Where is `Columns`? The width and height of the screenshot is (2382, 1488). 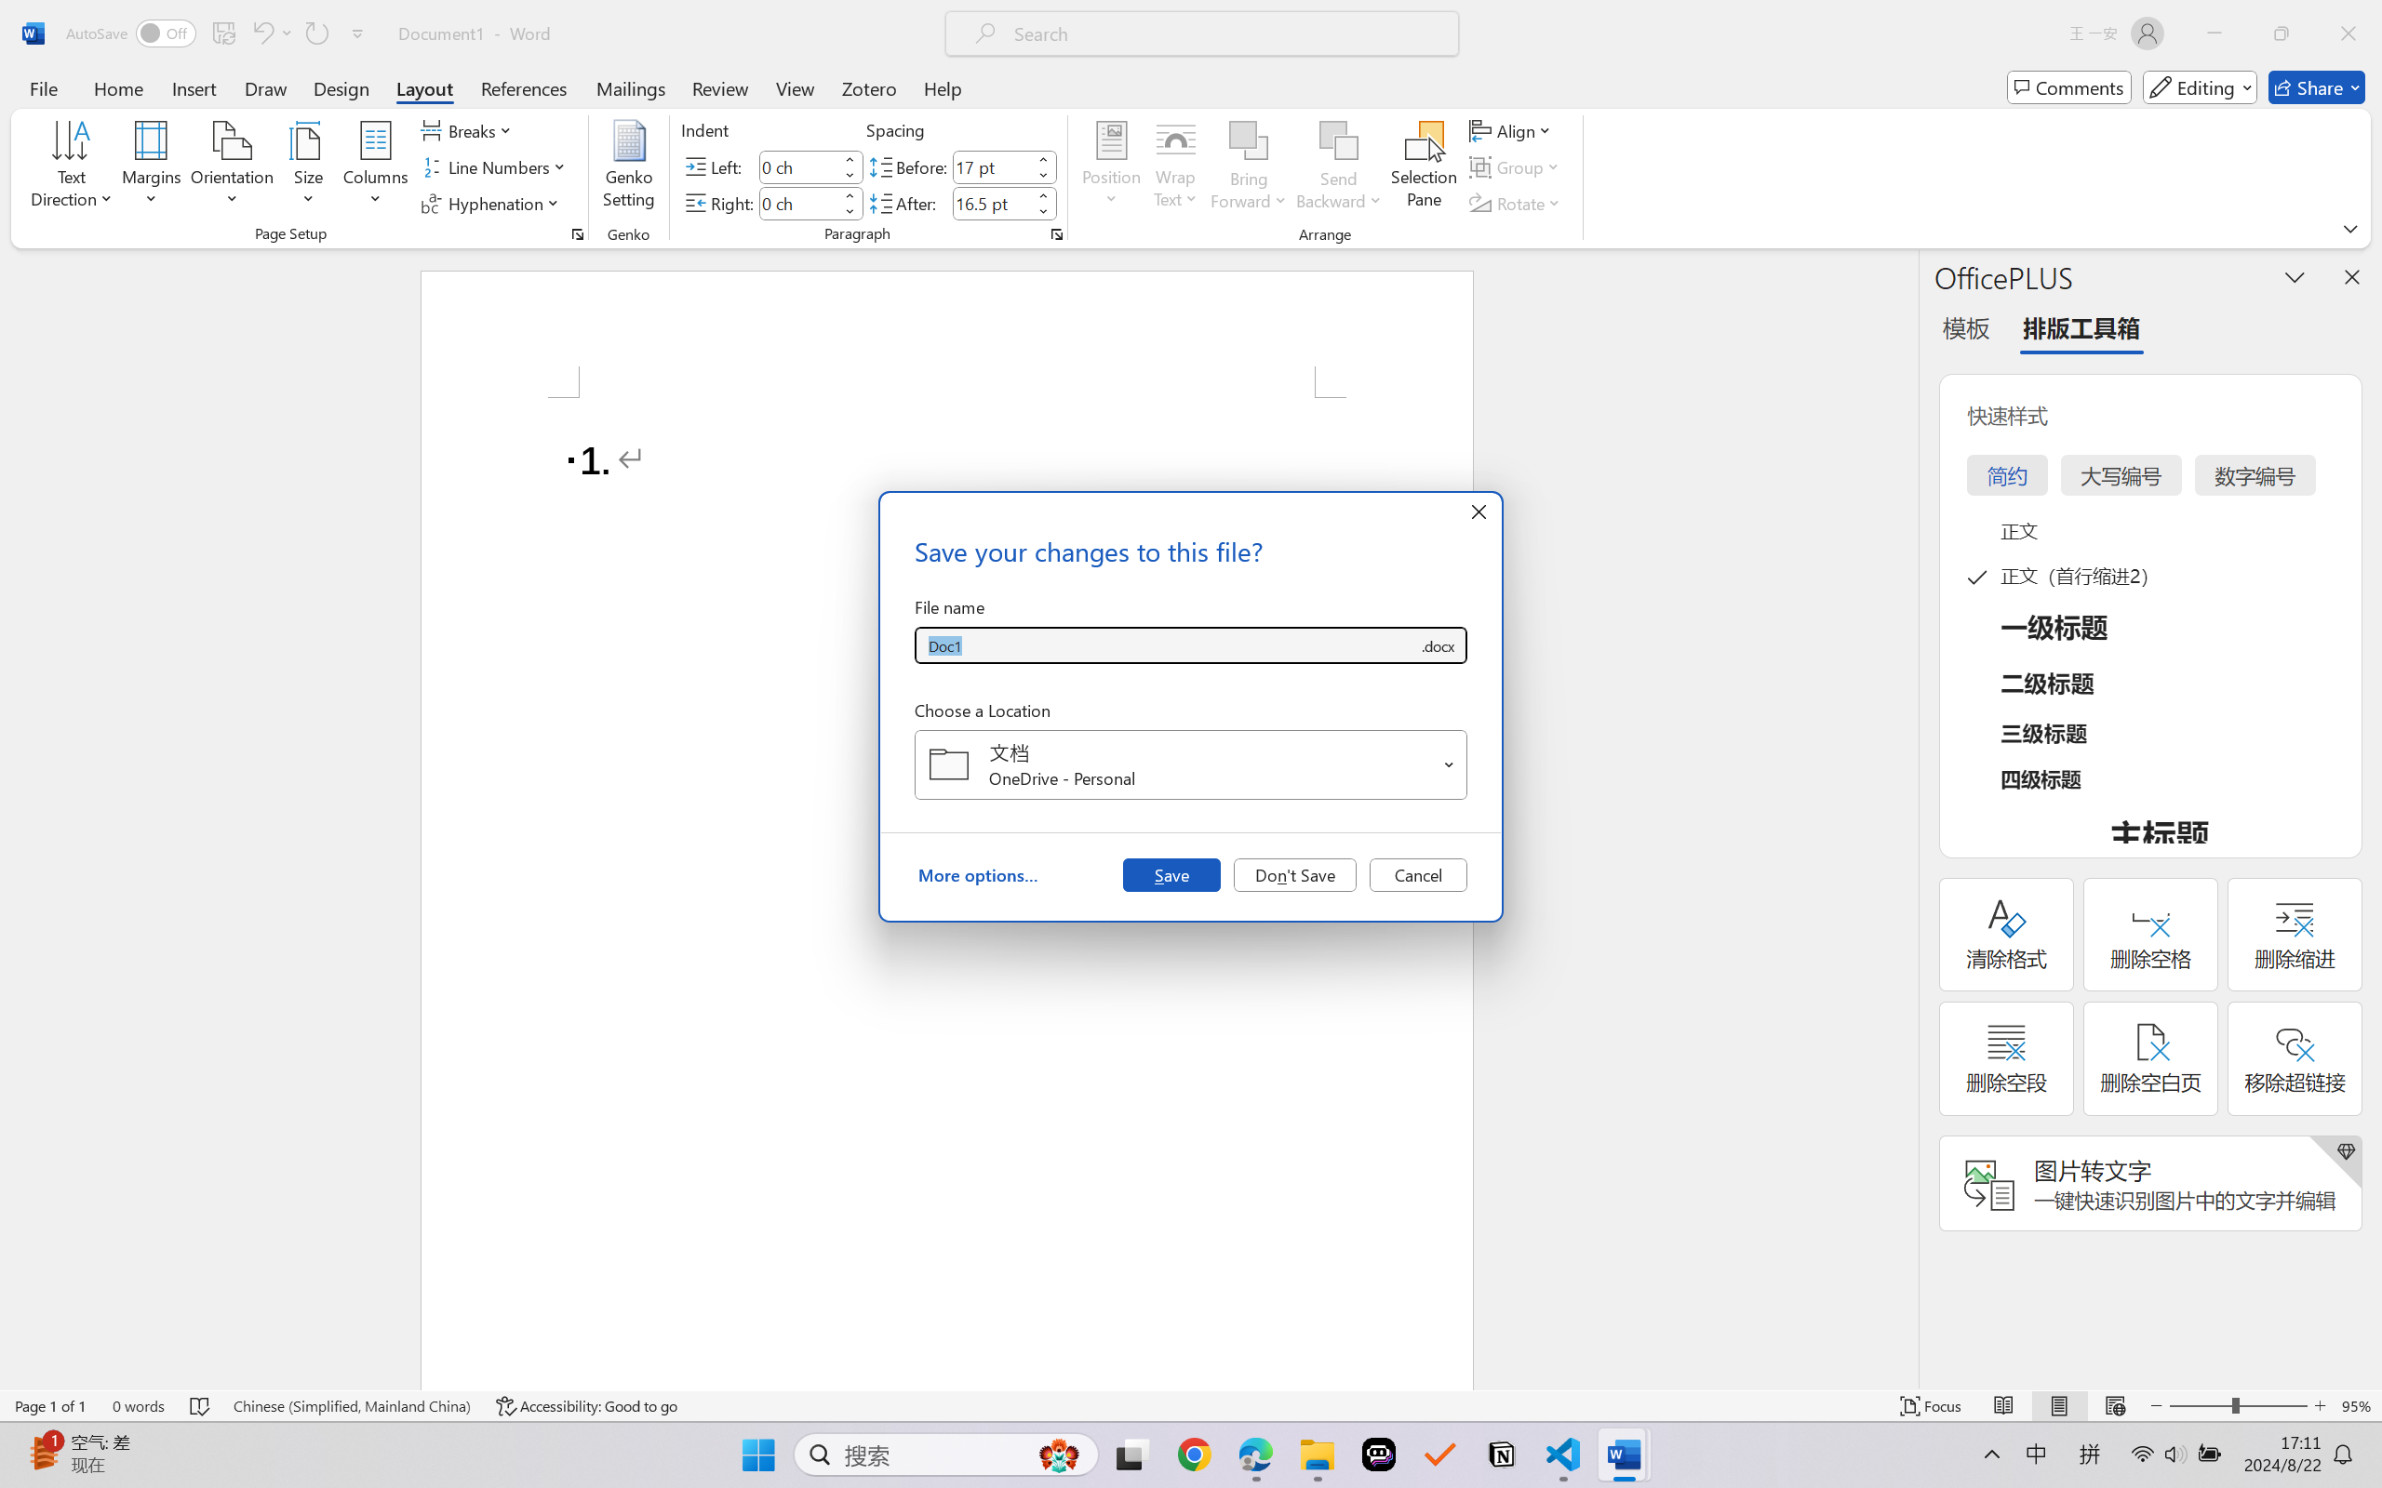
Columns is located at coordinates (376, 167).